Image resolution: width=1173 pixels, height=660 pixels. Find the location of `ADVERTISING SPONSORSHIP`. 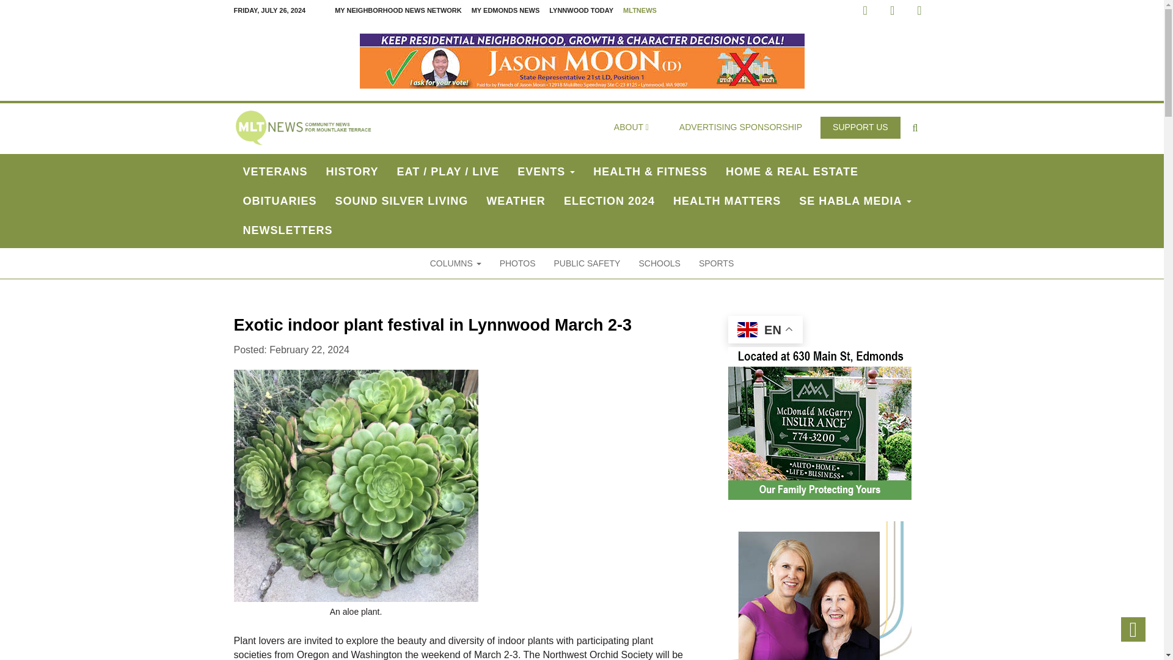

ADVERTISING SPONSORSHIP is located at coordinates (740, 127).